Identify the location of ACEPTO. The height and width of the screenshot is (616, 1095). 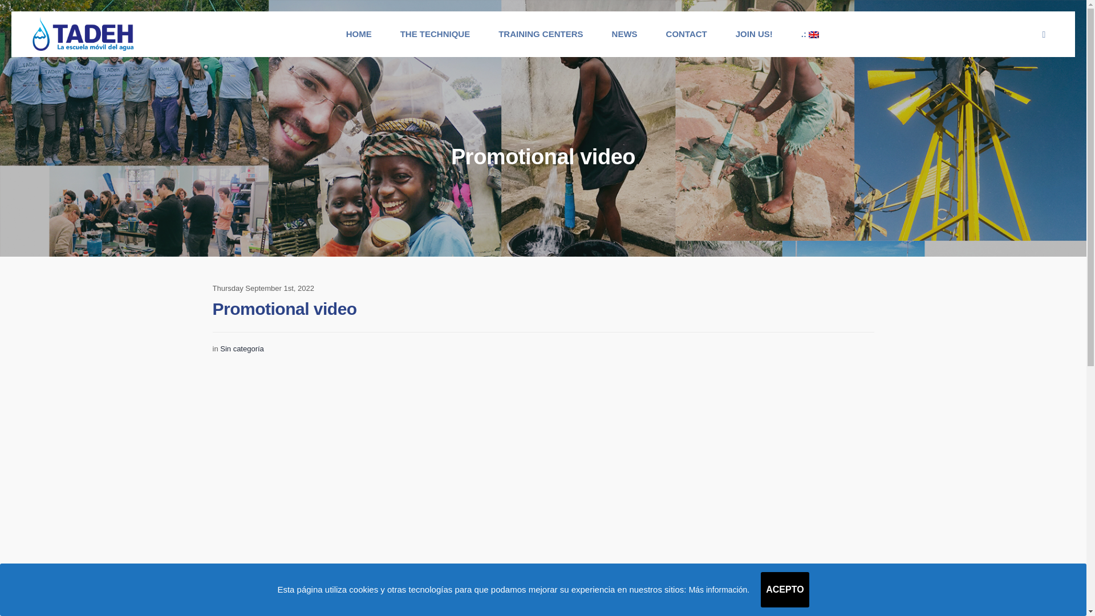
(785, 590).